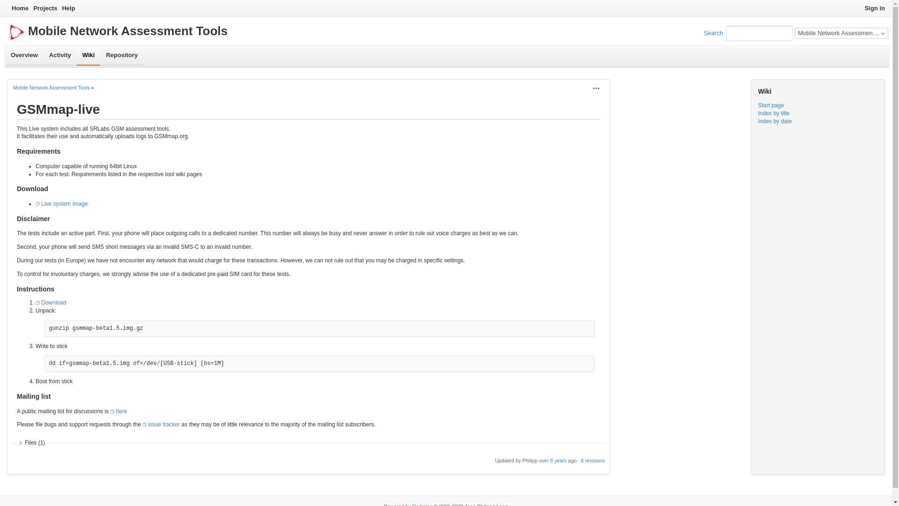  Describe the element at coordinates (593, 461) in the screenshot. I see `6 revisions` at that location.